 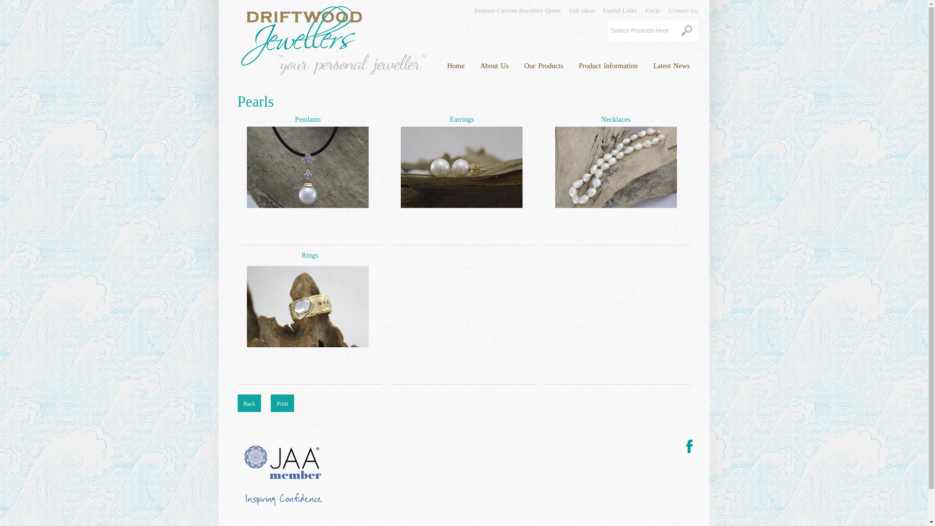 I want to click on Earrings, so click(x=462, y=119).